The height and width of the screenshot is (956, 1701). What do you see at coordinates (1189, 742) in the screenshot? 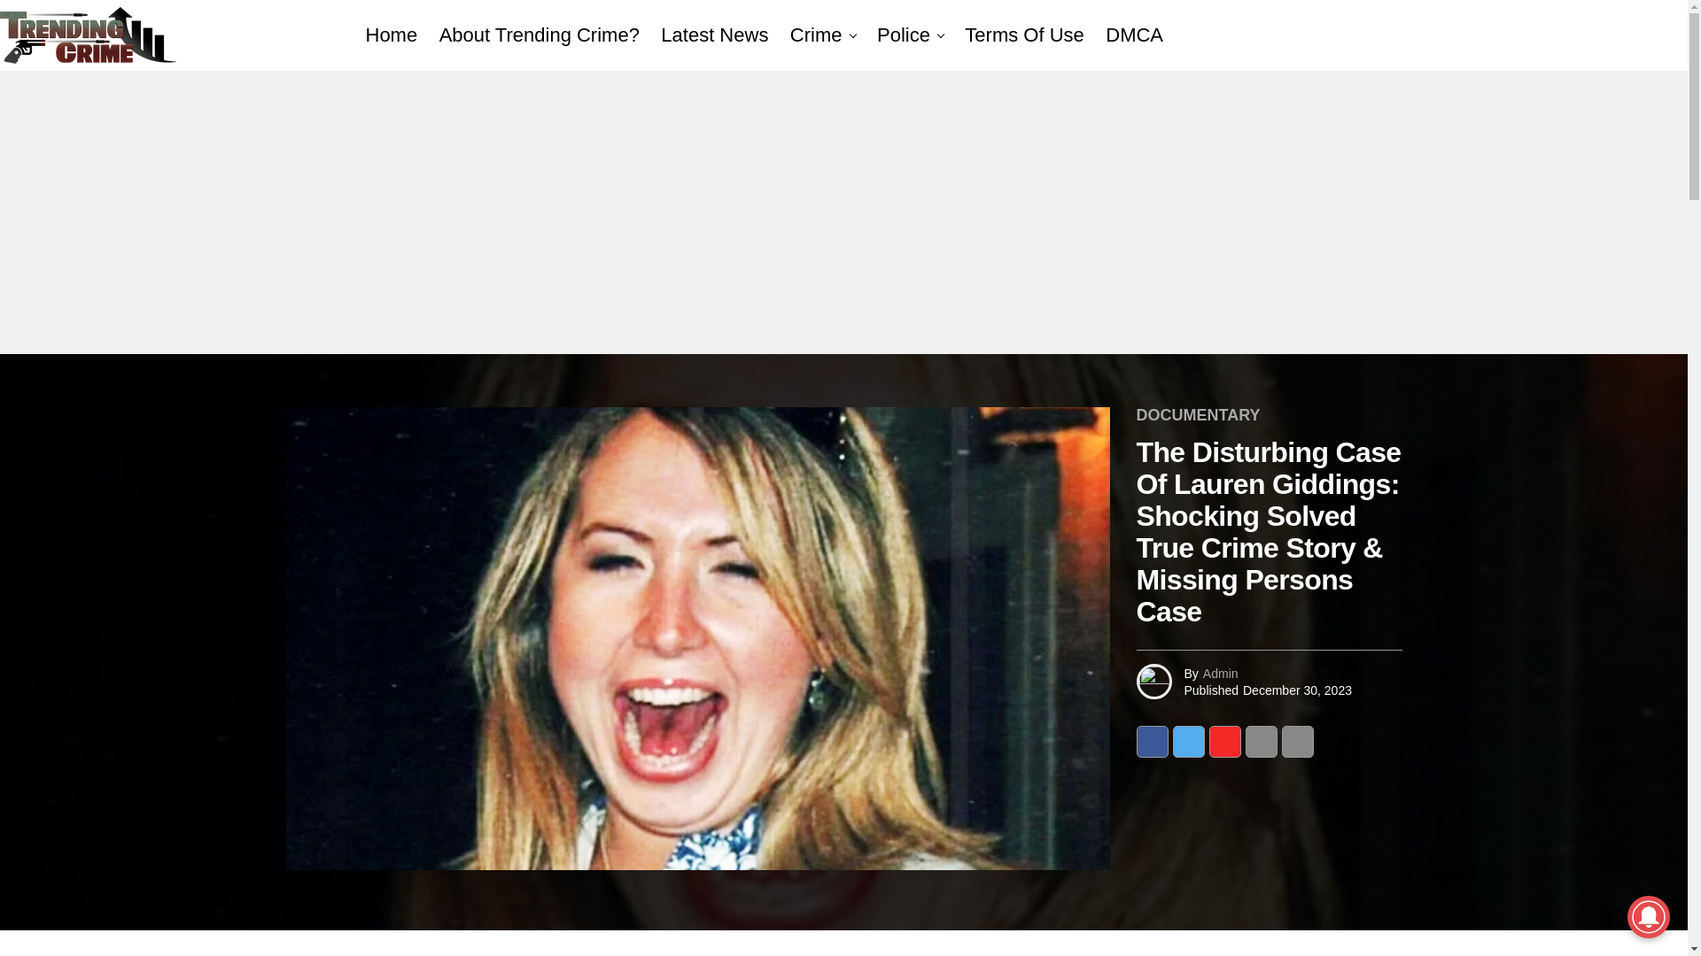
I see `Tweet This Post` at bounding box center [1189, 742].